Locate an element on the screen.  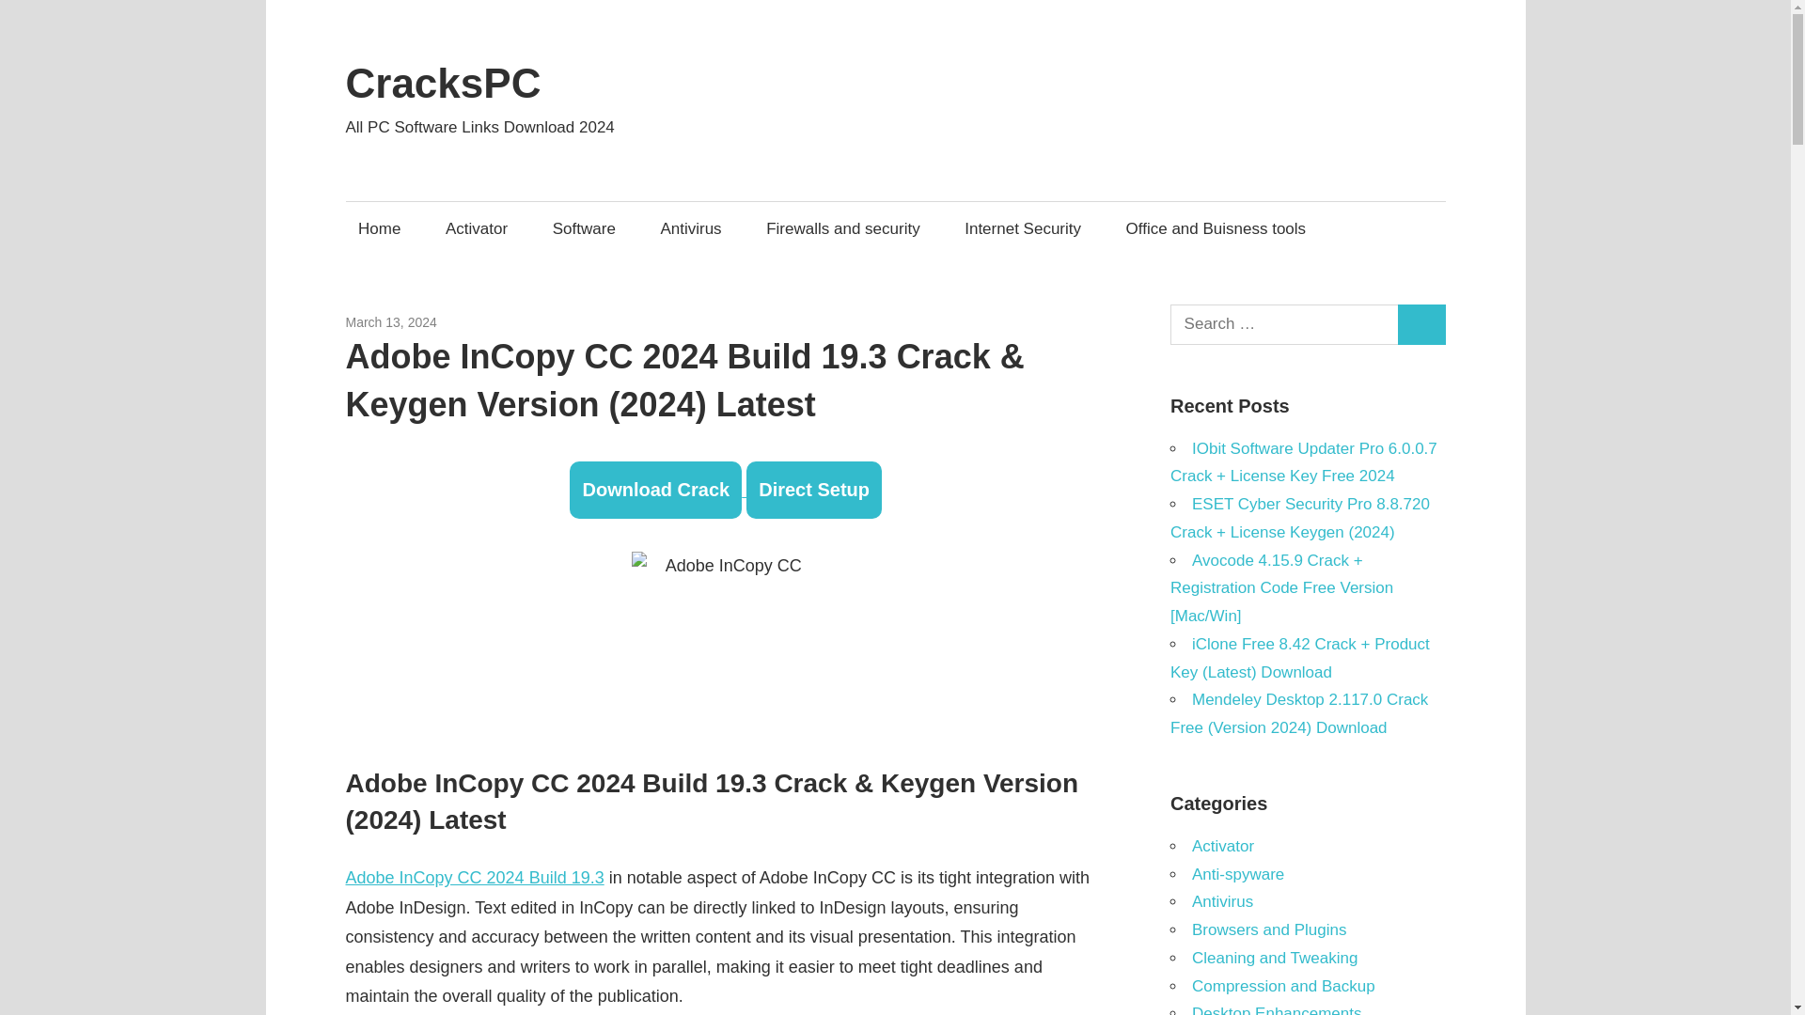
Activator is located at coordinates (476, 228).